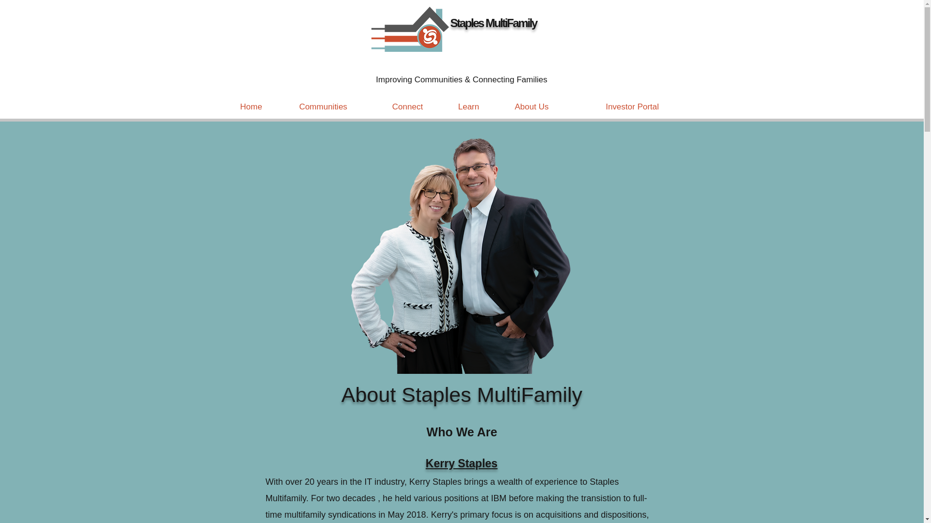  Describe the element at coordinates (323, 107) in the screenshot. I see `Communities` at that location.